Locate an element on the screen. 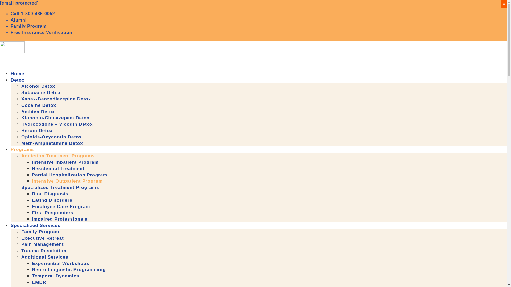 The height and width of the screenshot is (287, 511). Family Program is located at coordinates (40, 232).